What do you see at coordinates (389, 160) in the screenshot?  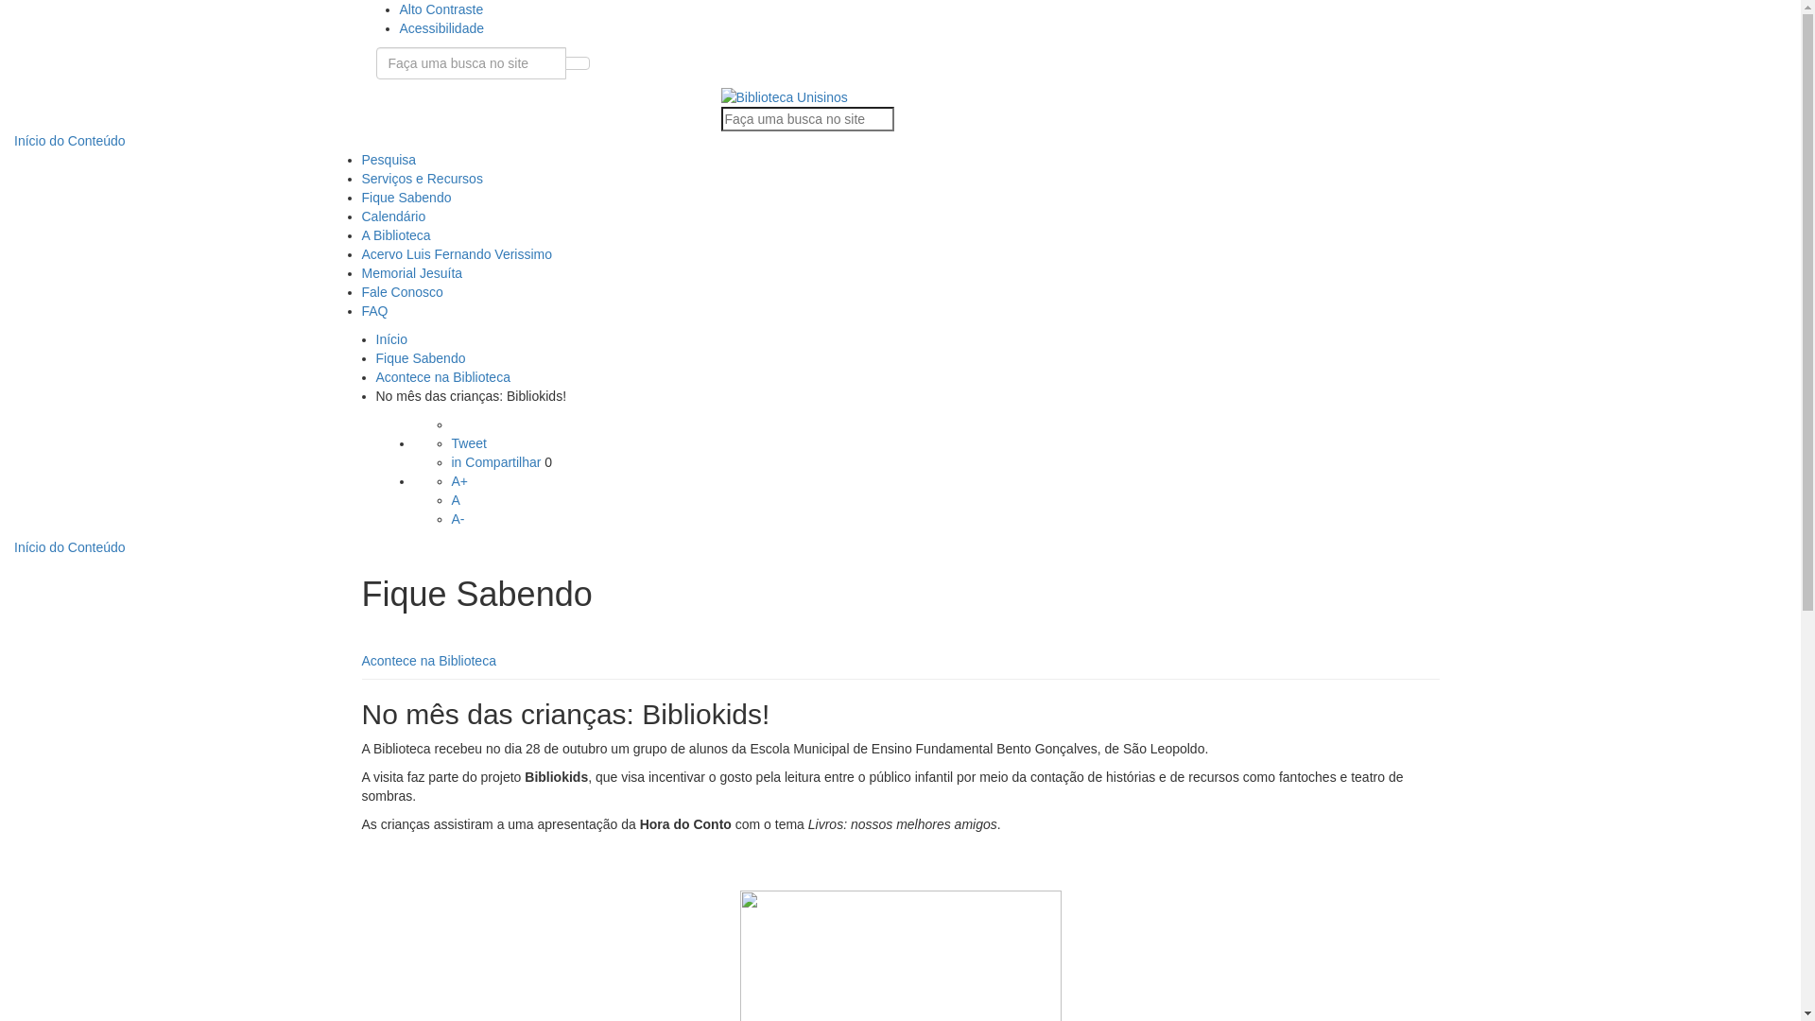 I see `Pesquisa` at bounding box center [389, 160].